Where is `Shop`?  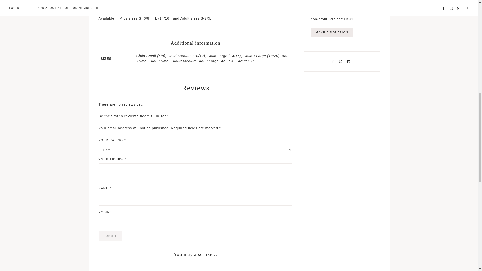
Shop is located at coordinates (349, 61).